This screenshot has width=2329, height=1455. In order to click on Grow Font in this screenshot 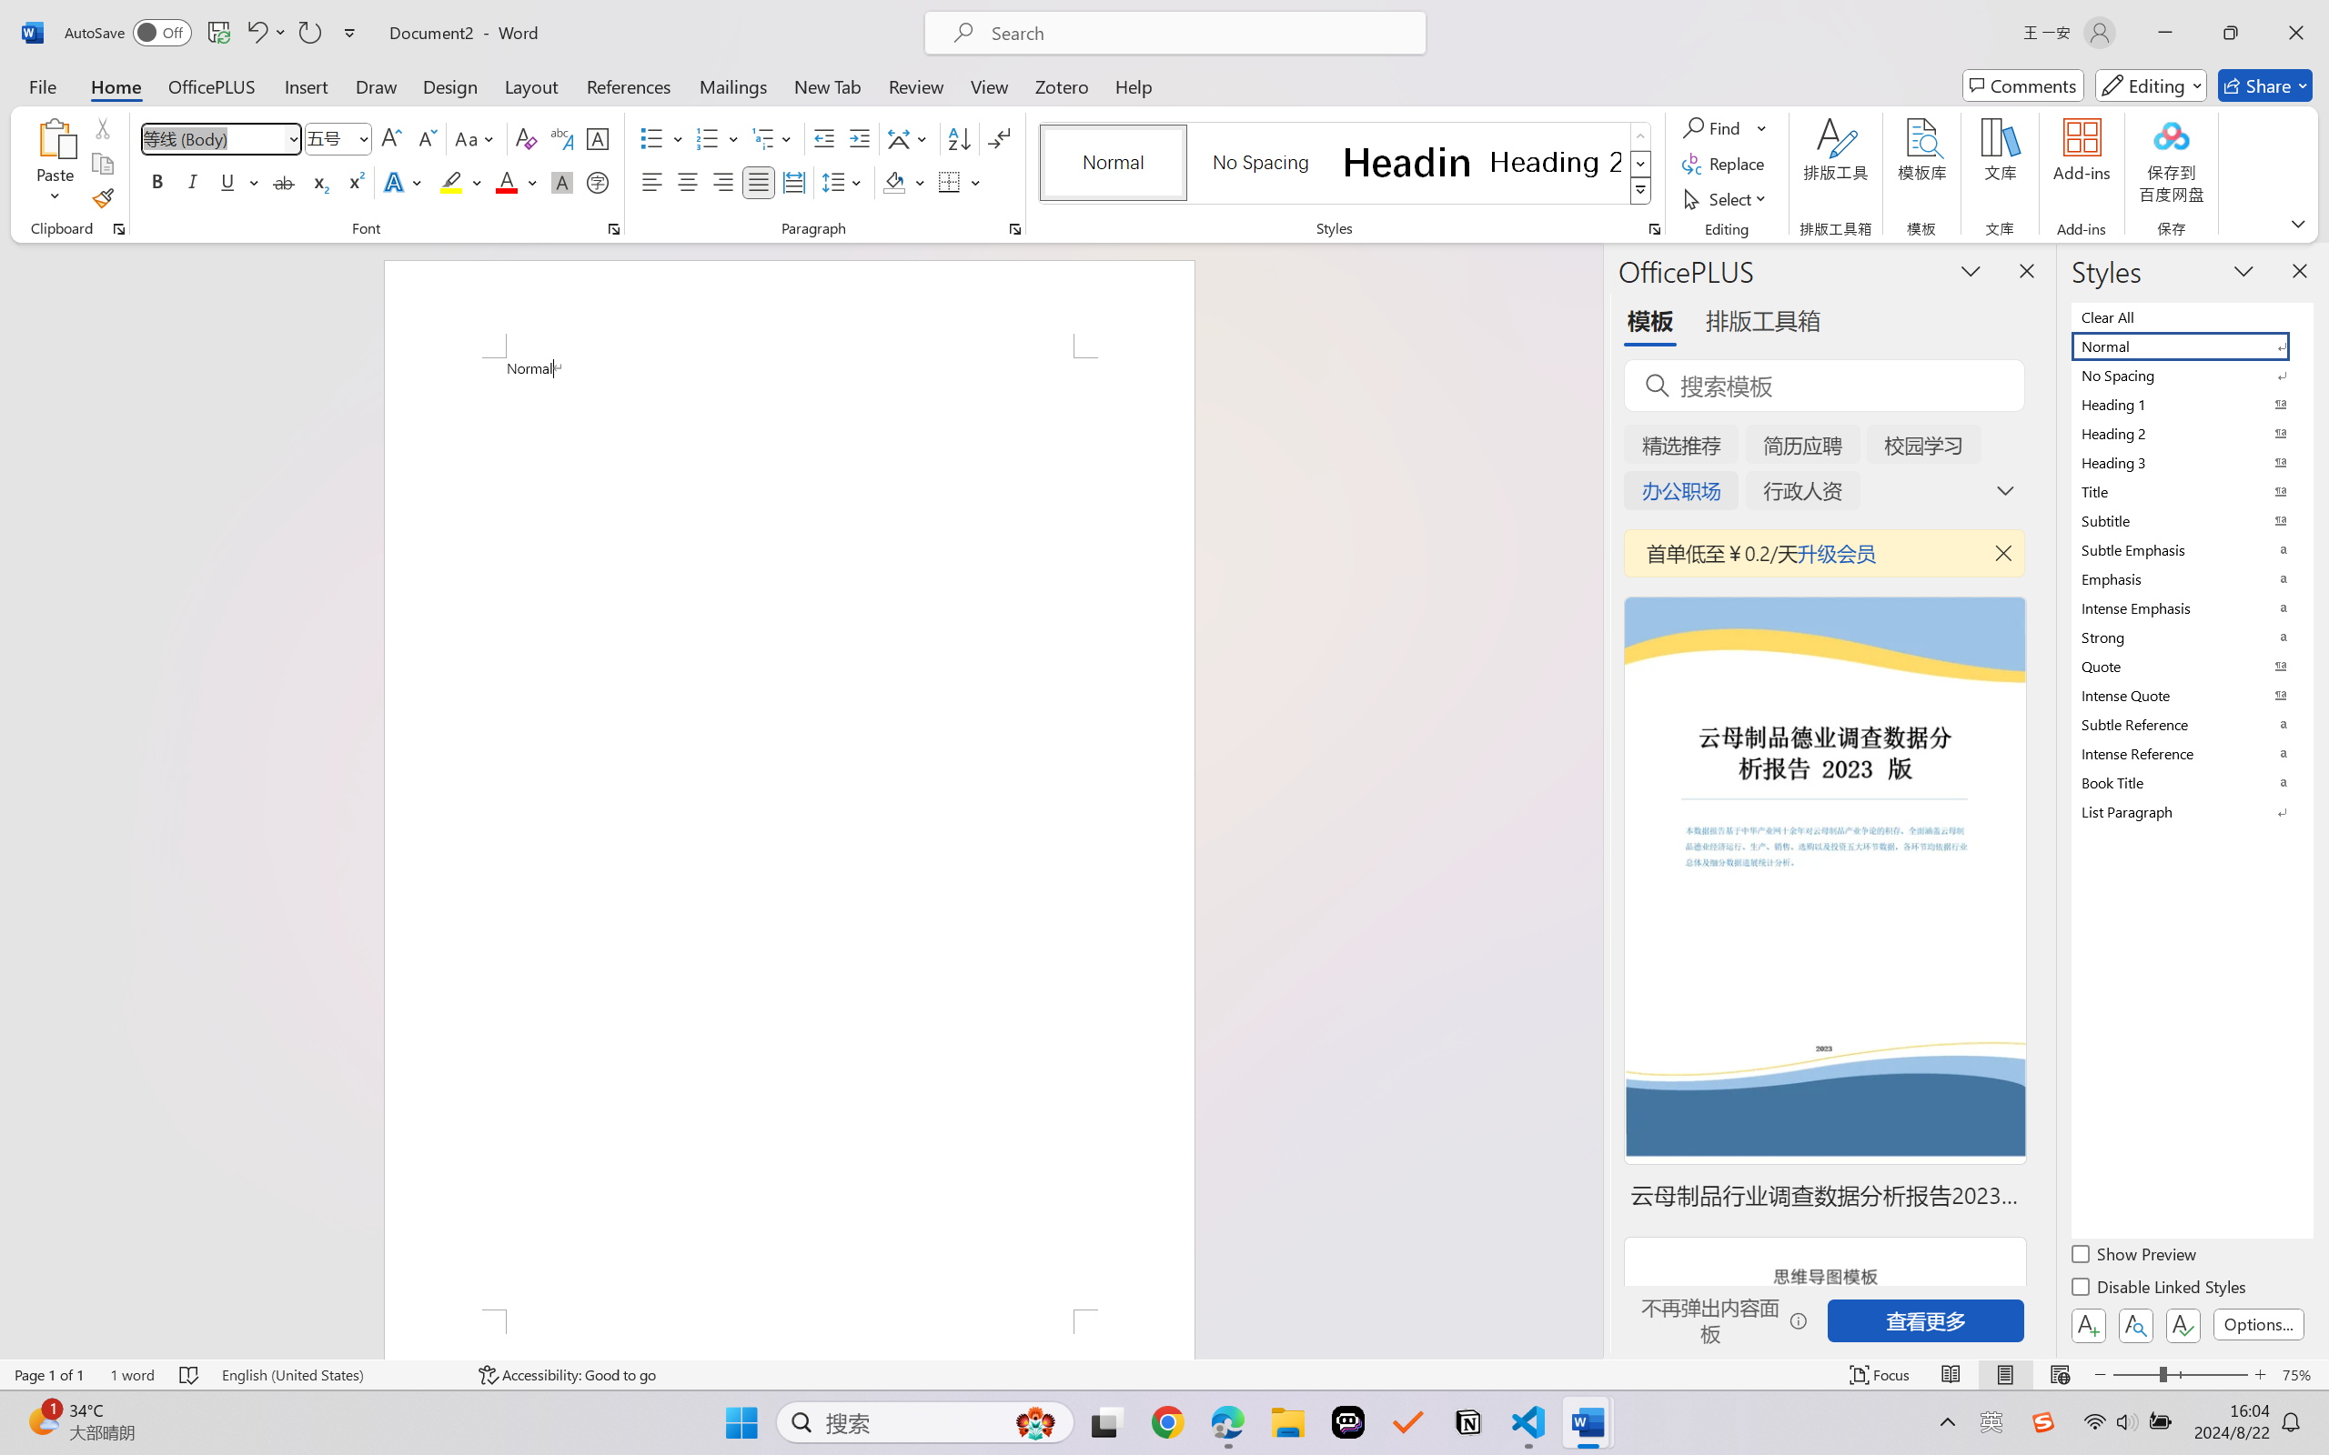, I will do `click(391, 138)`.